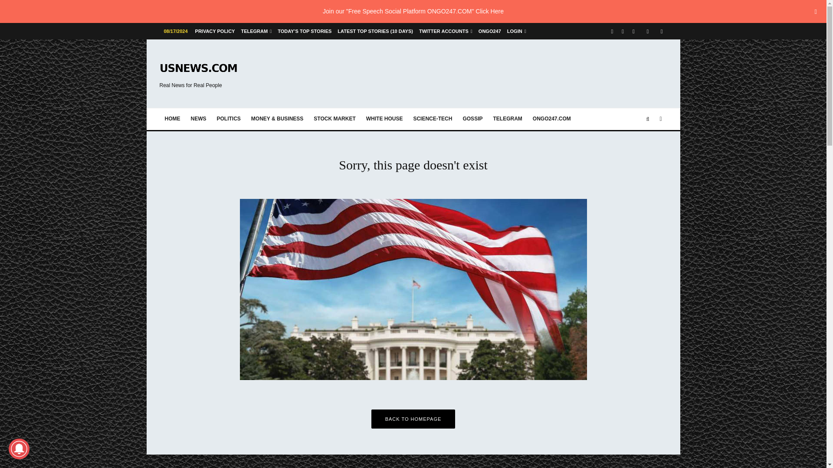 The height and width of the screenshot is (468, 833). I want to click on Homepage, so click(173, 119).